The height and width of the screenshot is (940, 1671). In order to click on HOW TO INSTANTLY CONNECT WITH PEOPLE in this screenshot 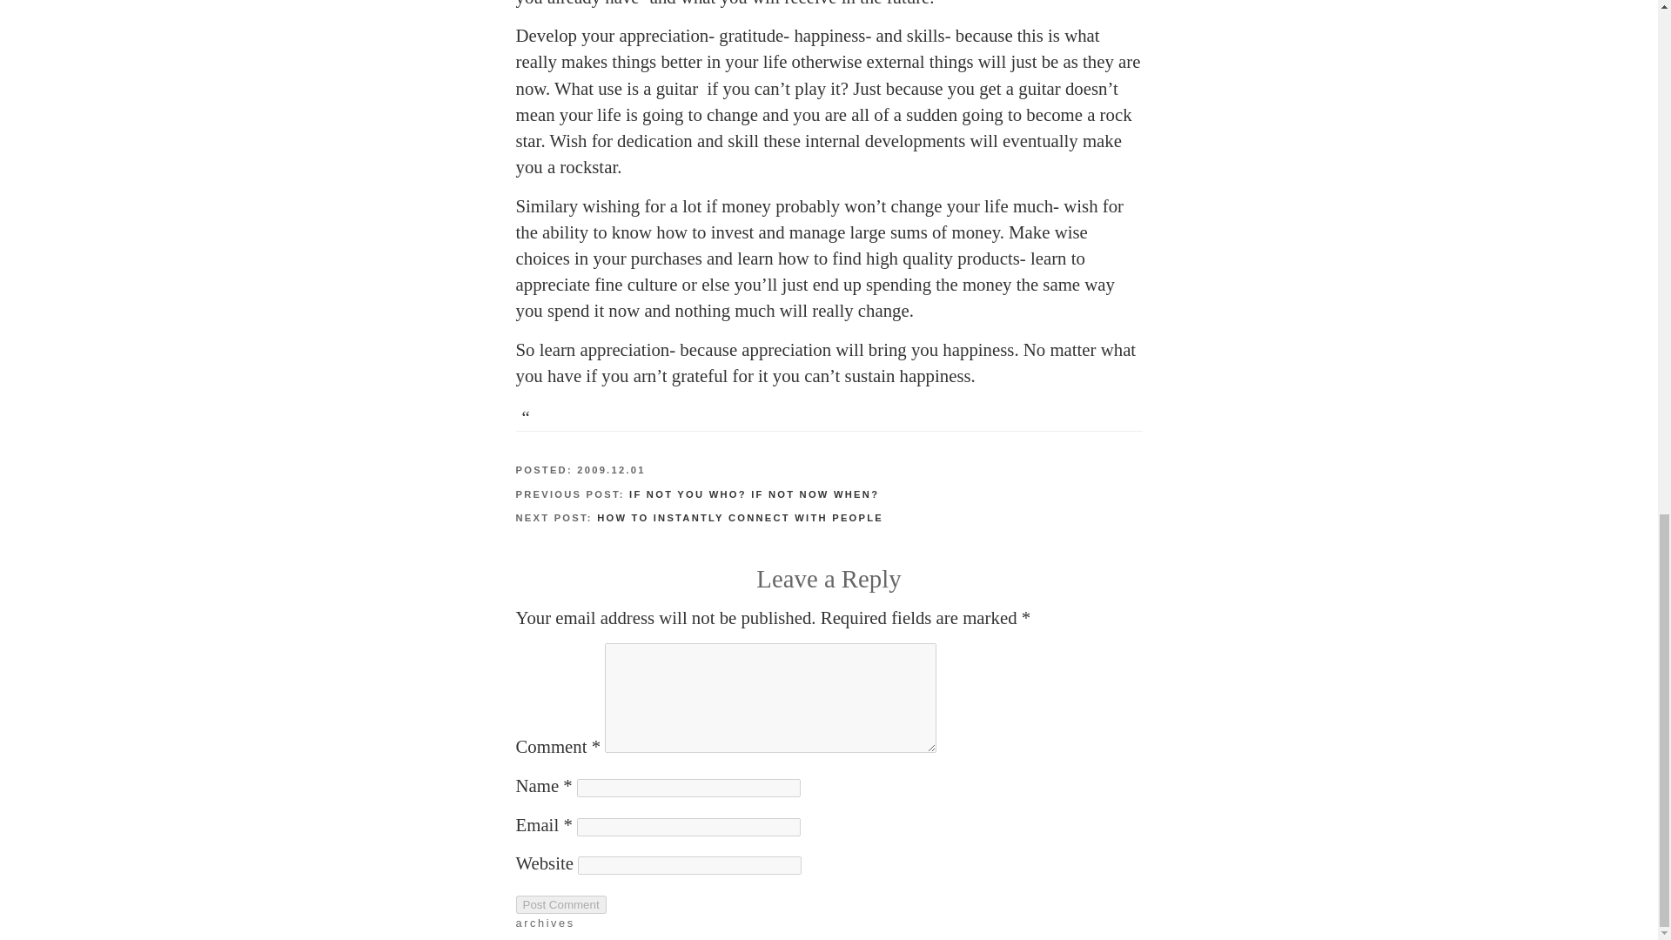, I will do `click(740, 517)`.